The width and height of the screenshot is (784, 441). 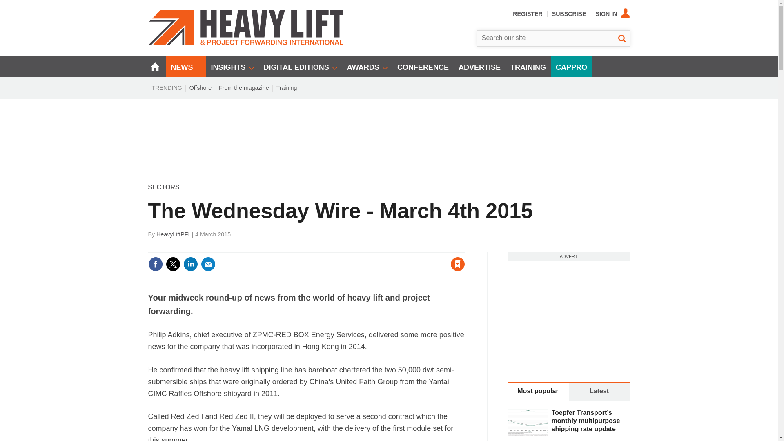 What do you see at coordinates (246, 43) in the screenshot?
I see `Site name` at bounding box center [246, 43].